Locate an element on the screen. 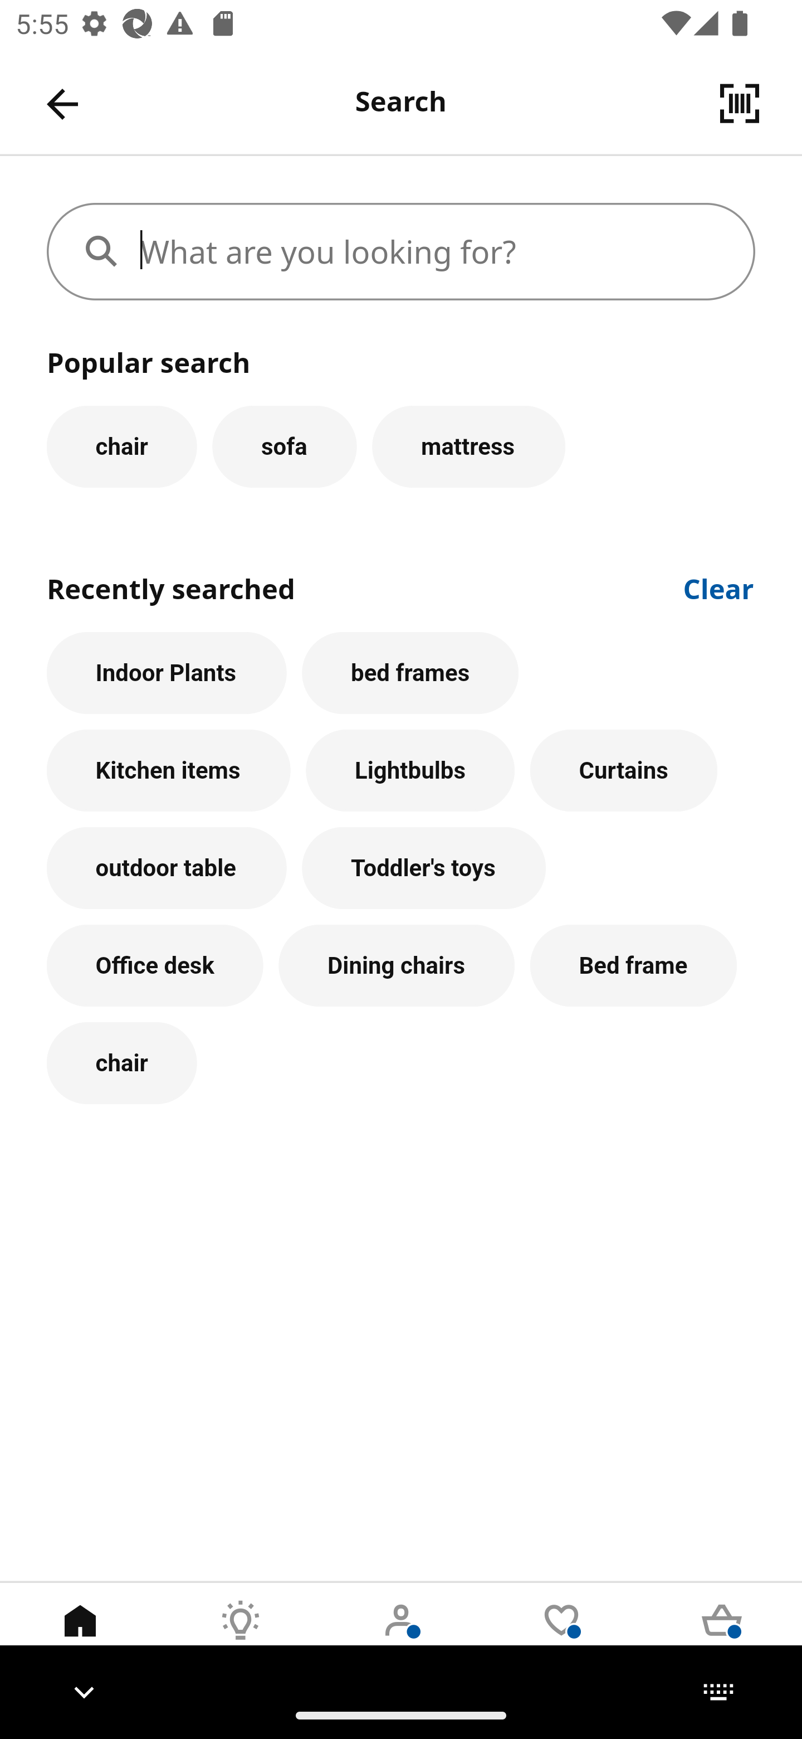  chair is located at coordinates (121, 446).